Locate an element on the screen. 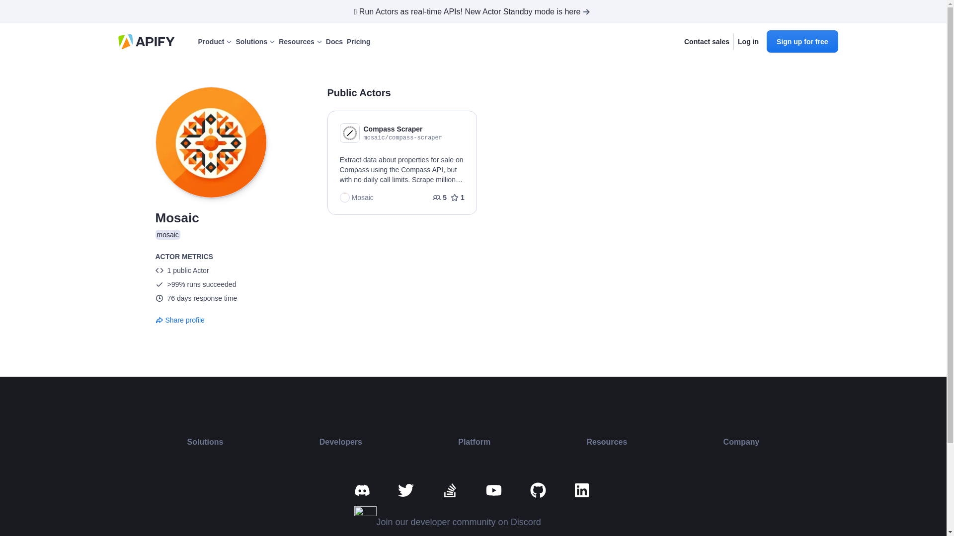  Log in is located at coordinates (748, 42).